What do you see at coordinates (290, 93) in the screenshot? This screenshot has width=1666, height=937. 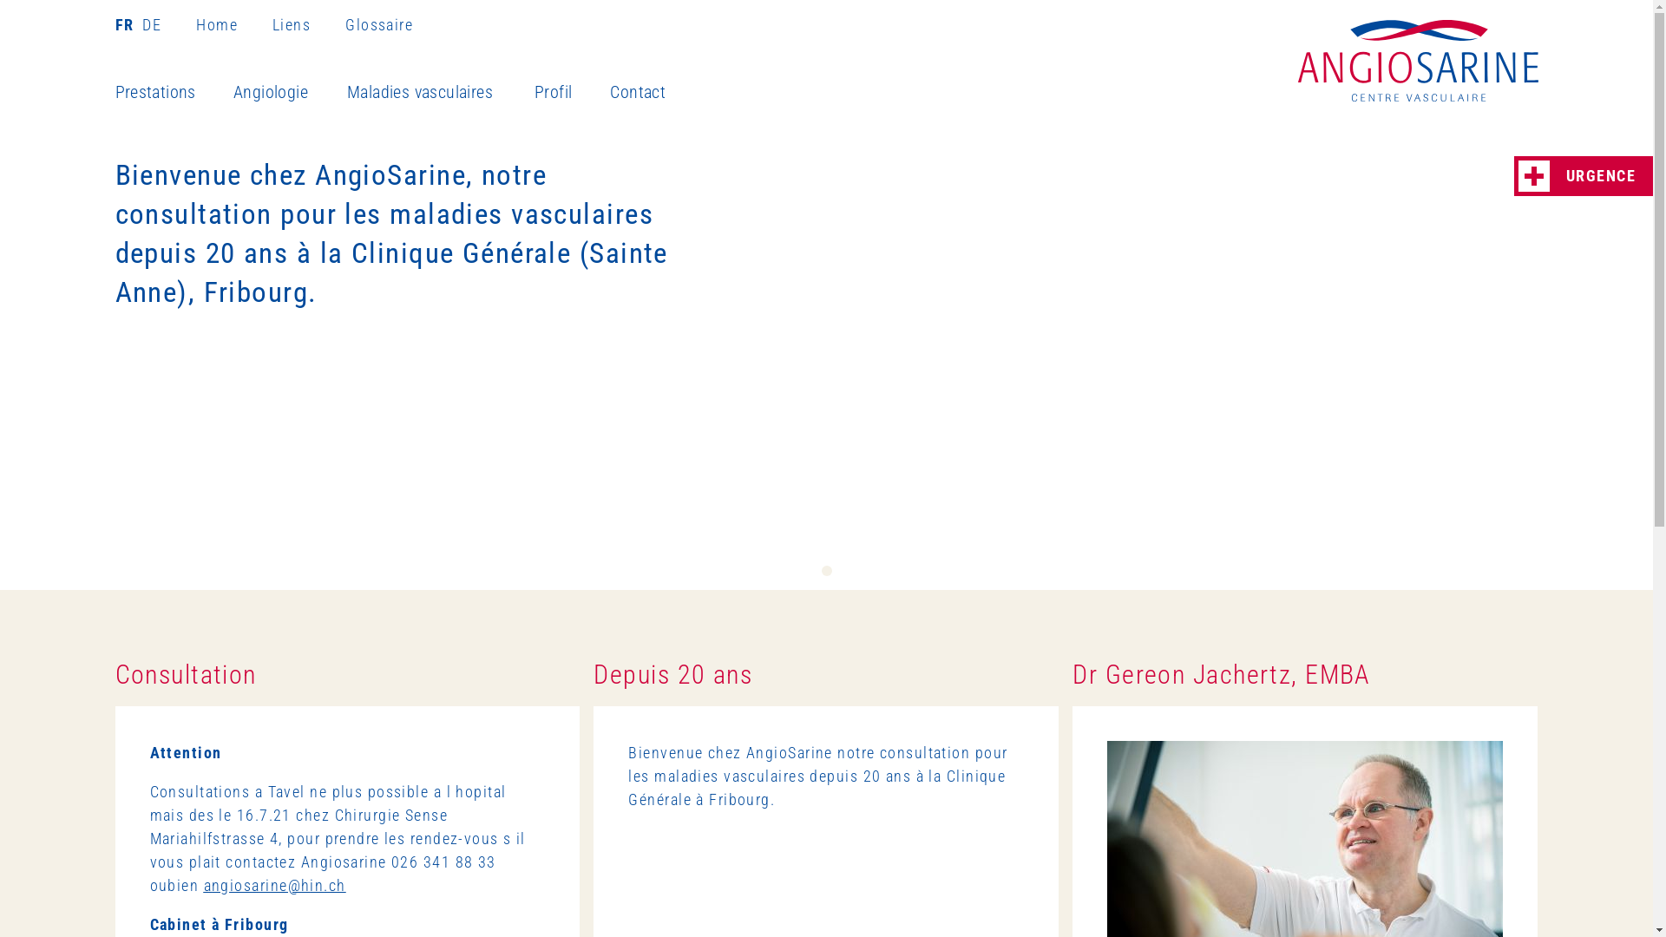 I see `Angiologie` at bounding box center [290, 93].